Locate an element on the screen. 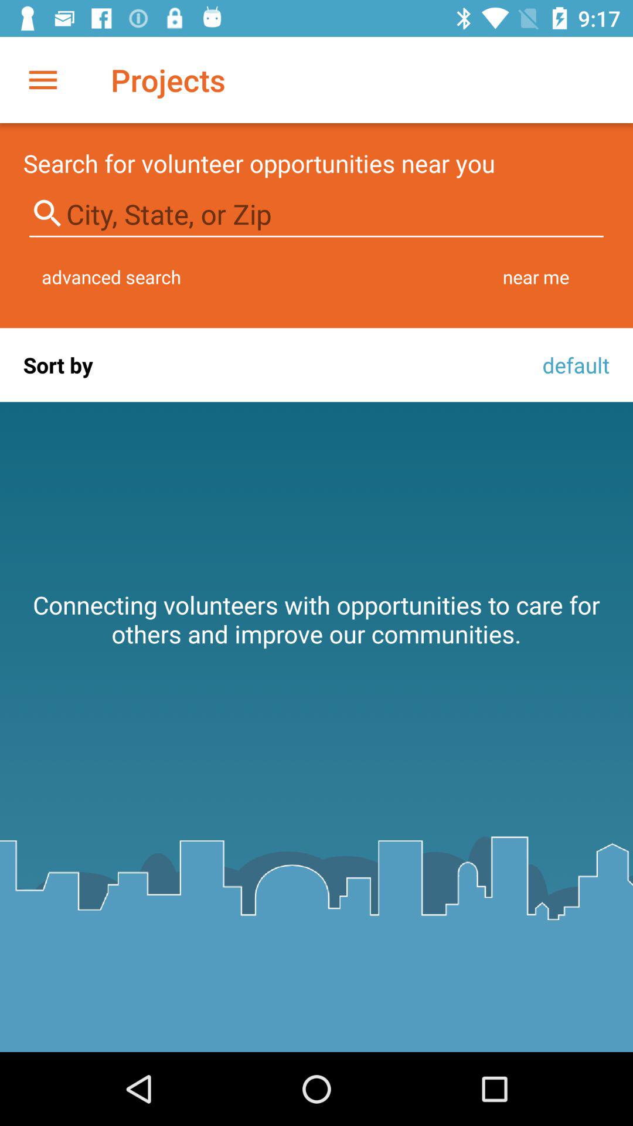 This screenshot has width=633, height=1126. choose near me icon is located at coordinates (536, 277).